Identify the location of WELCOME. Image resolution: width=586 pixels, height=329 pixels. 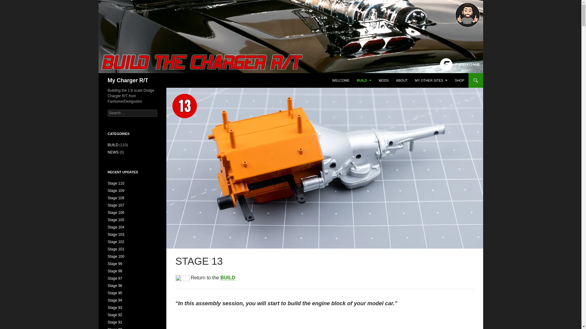
(341, 80).